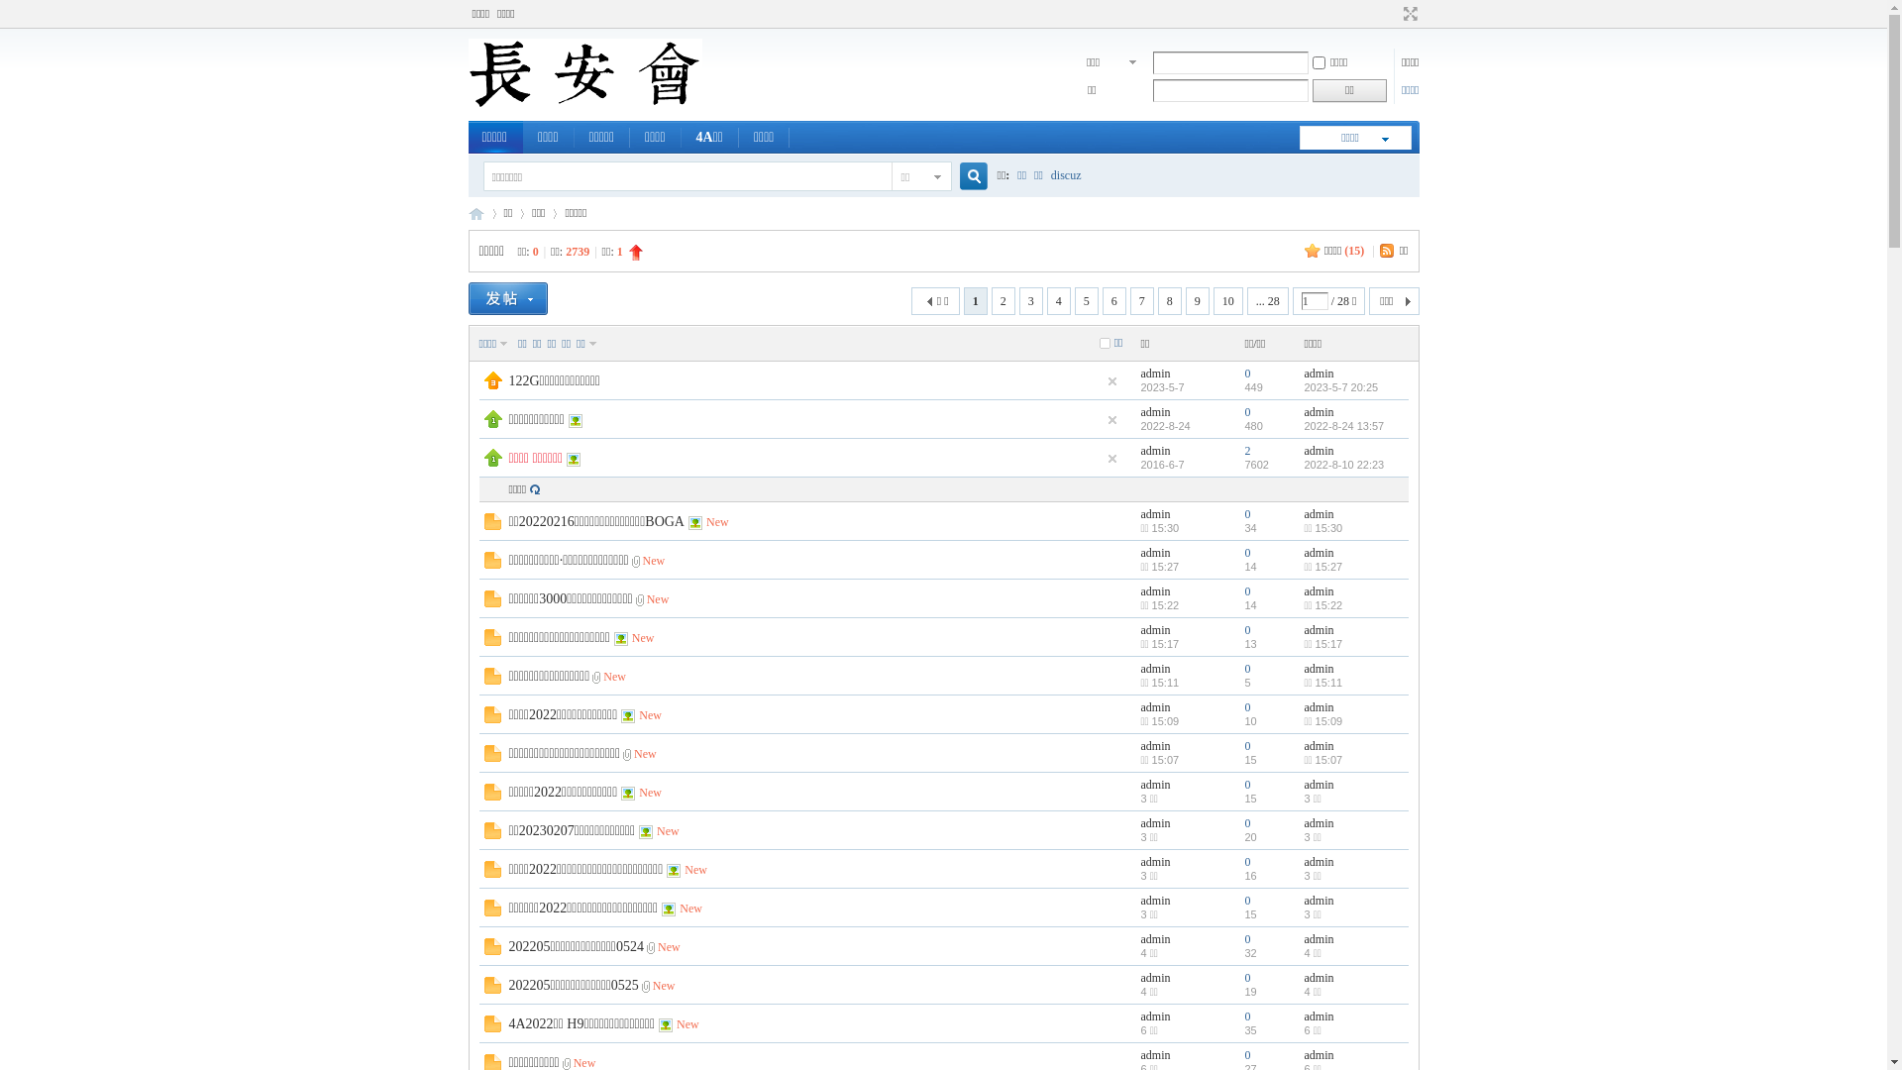 Image resolution: width=1902 pixels, height=1070 pixels. Describe the element at coordinates (1247, 939) in the screenshot. I see `0` at that location.